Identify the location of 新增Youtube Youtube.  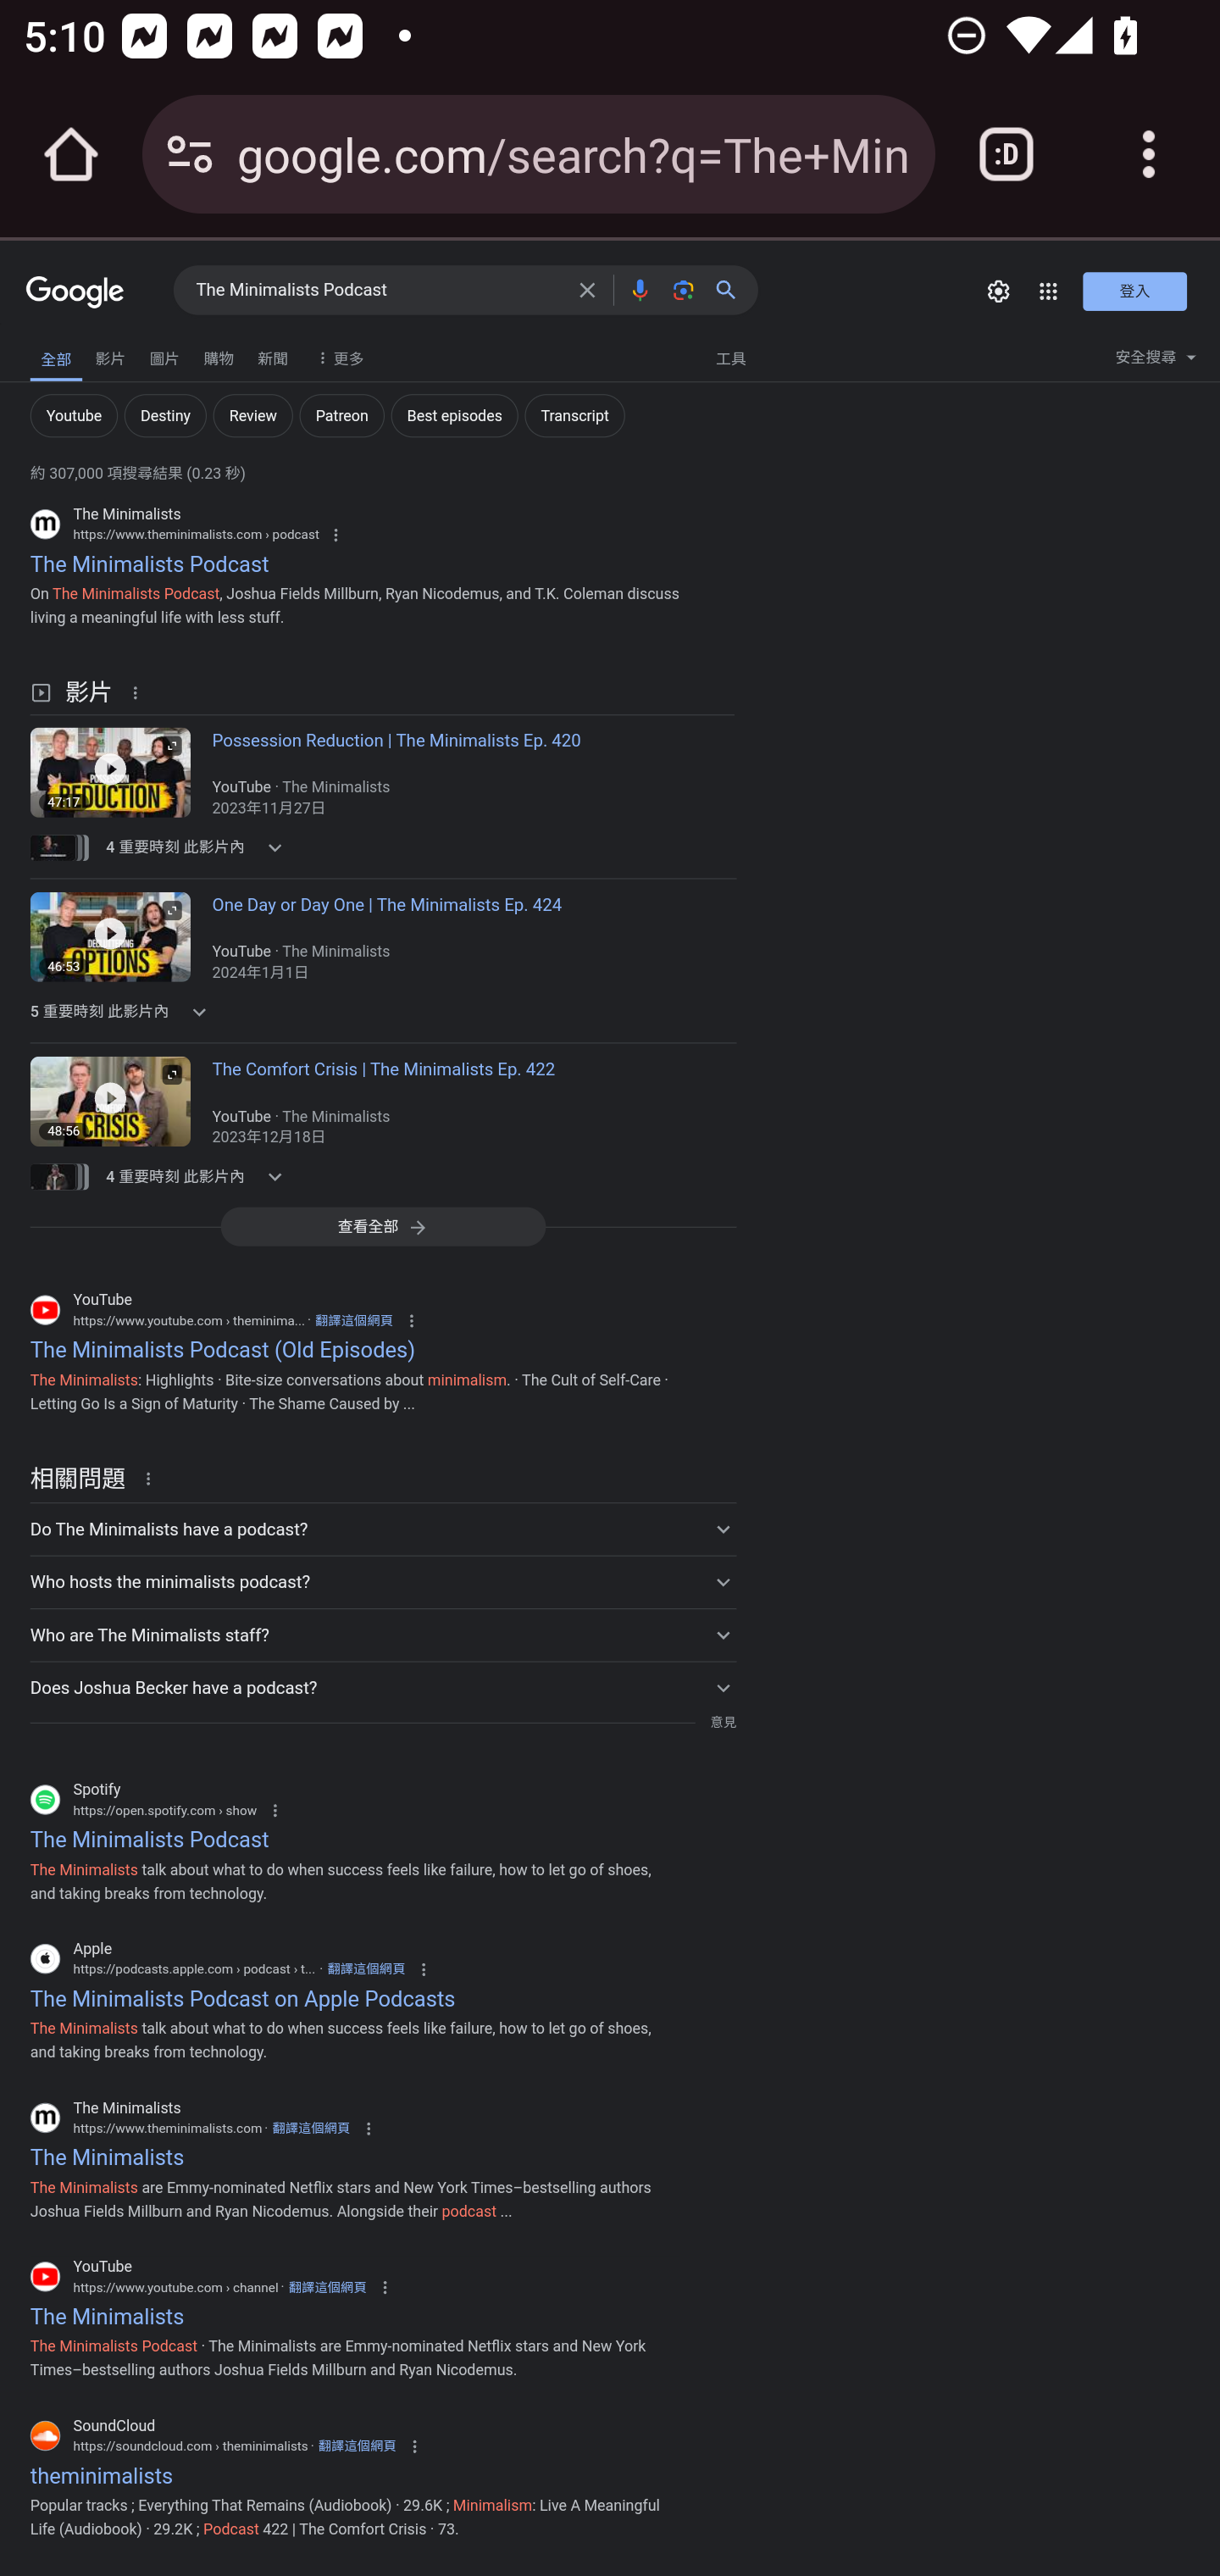
(73, 415).